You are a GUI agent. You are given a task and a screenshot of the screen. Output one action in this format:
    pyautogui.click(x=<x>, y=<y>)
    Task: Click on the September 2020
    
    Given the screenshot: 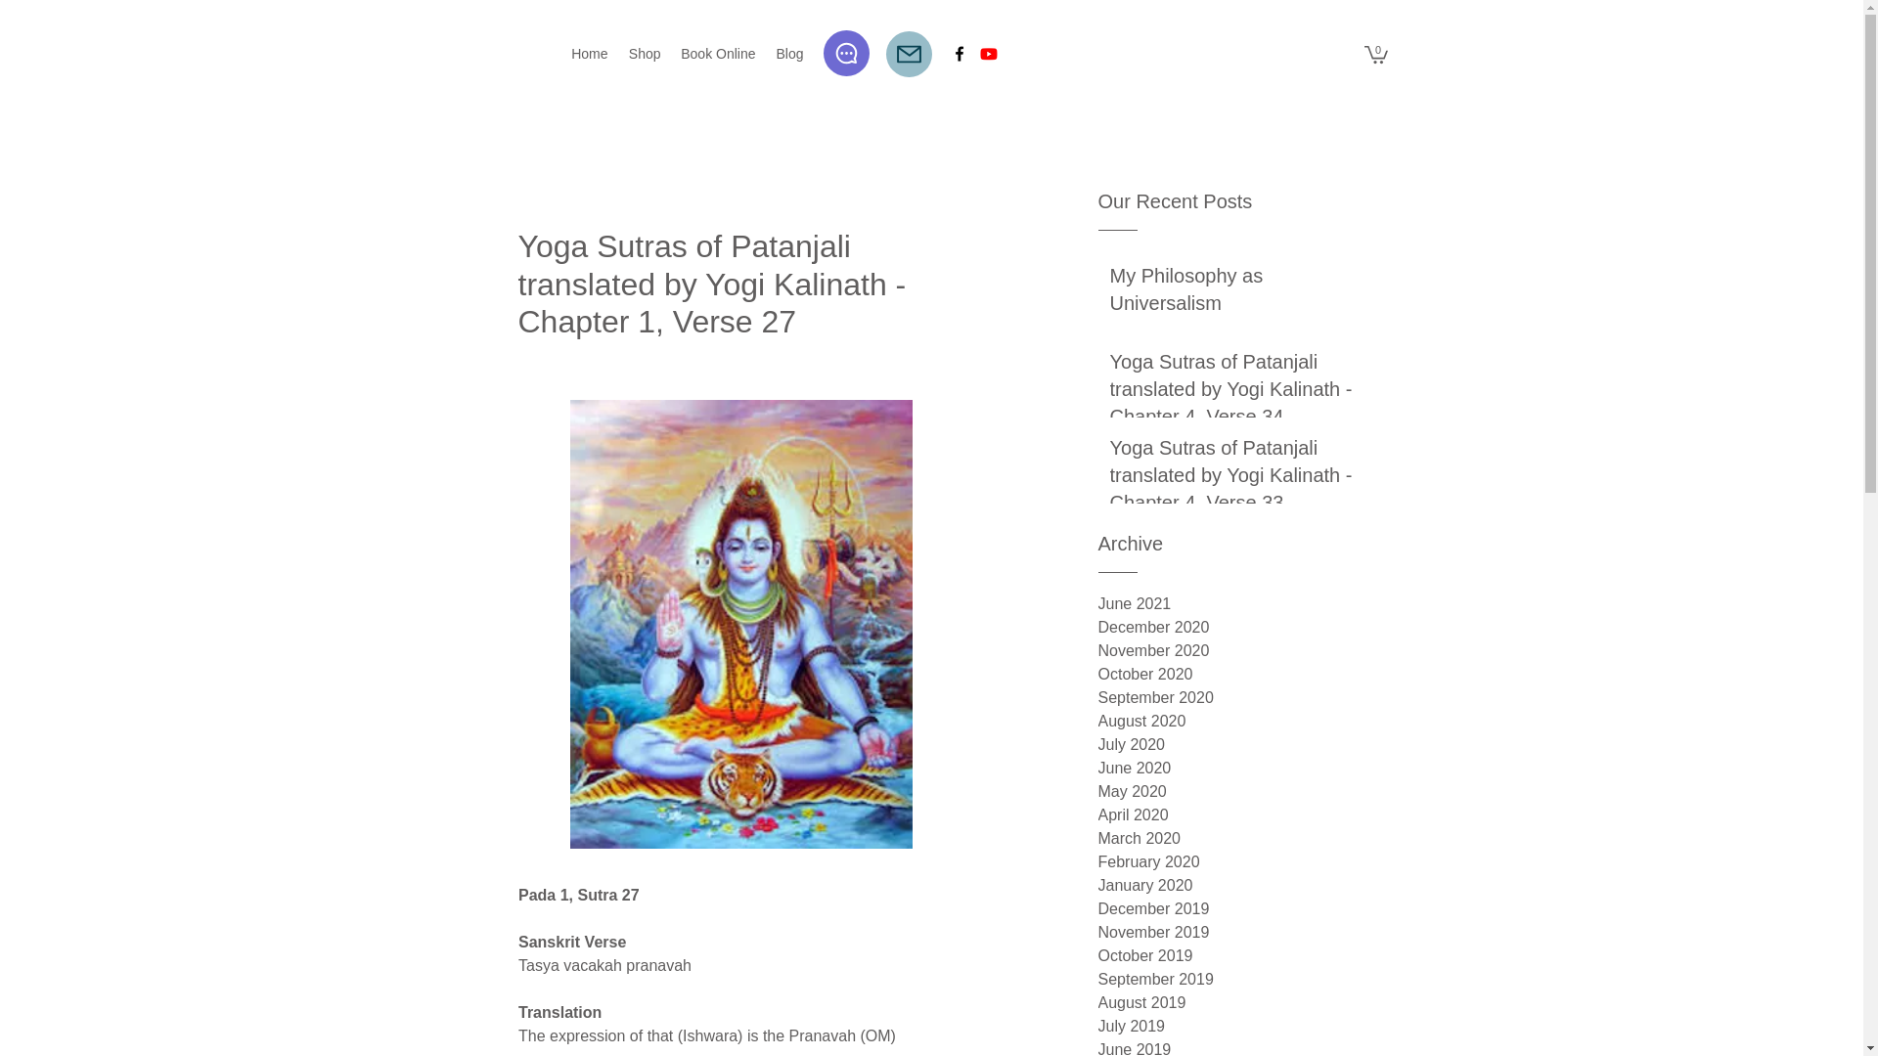 What is the action you would take?
    pyautogui.click(x=1244, y=698)
    